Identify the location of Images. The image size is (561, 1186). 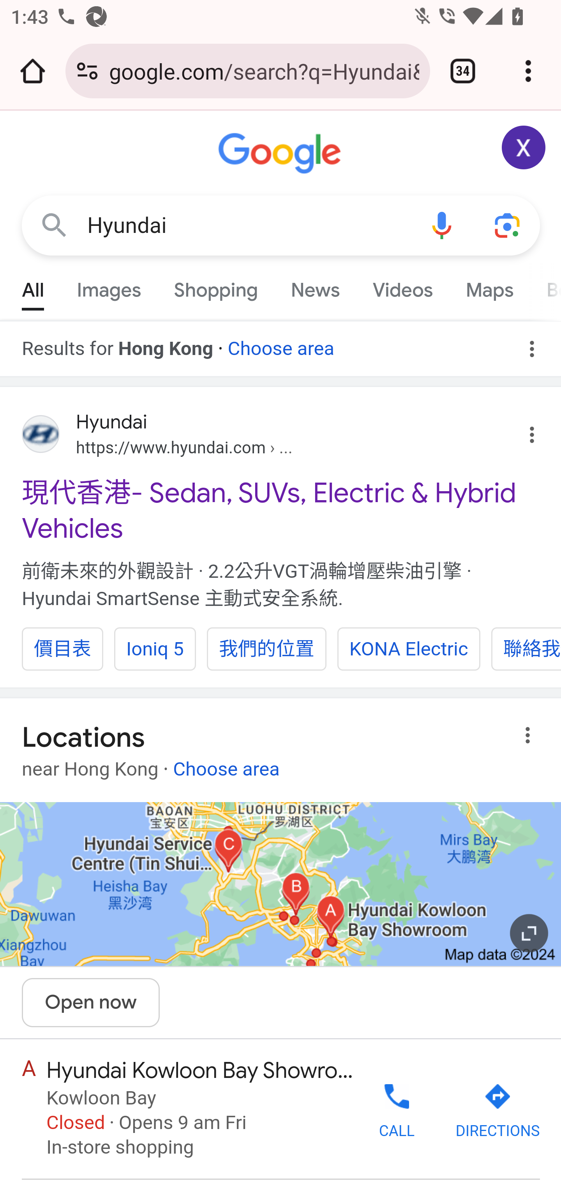
(109, 286).